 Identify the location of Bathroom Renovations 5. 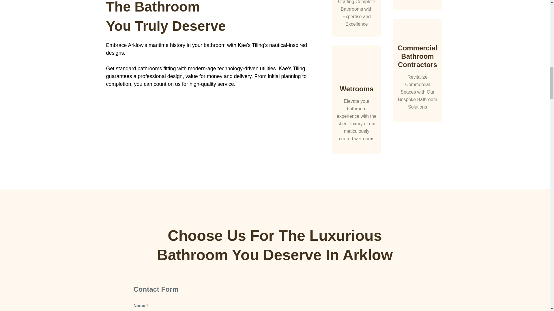
(356, 66).